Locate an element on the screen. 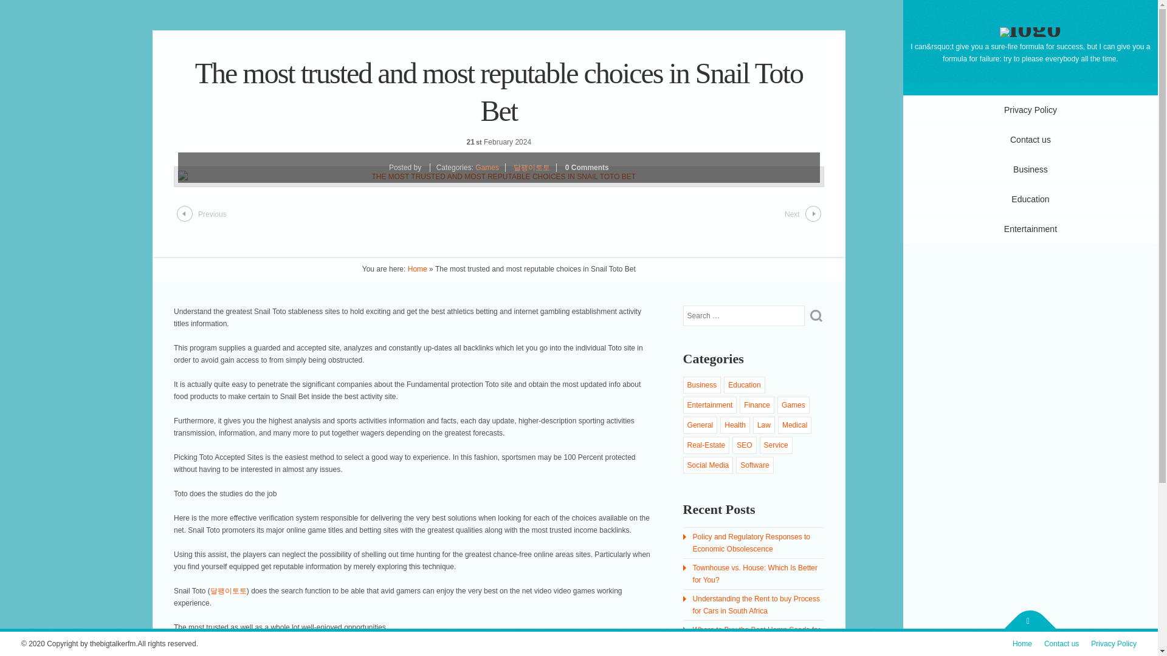  Education is located at coordinates (744, 385).